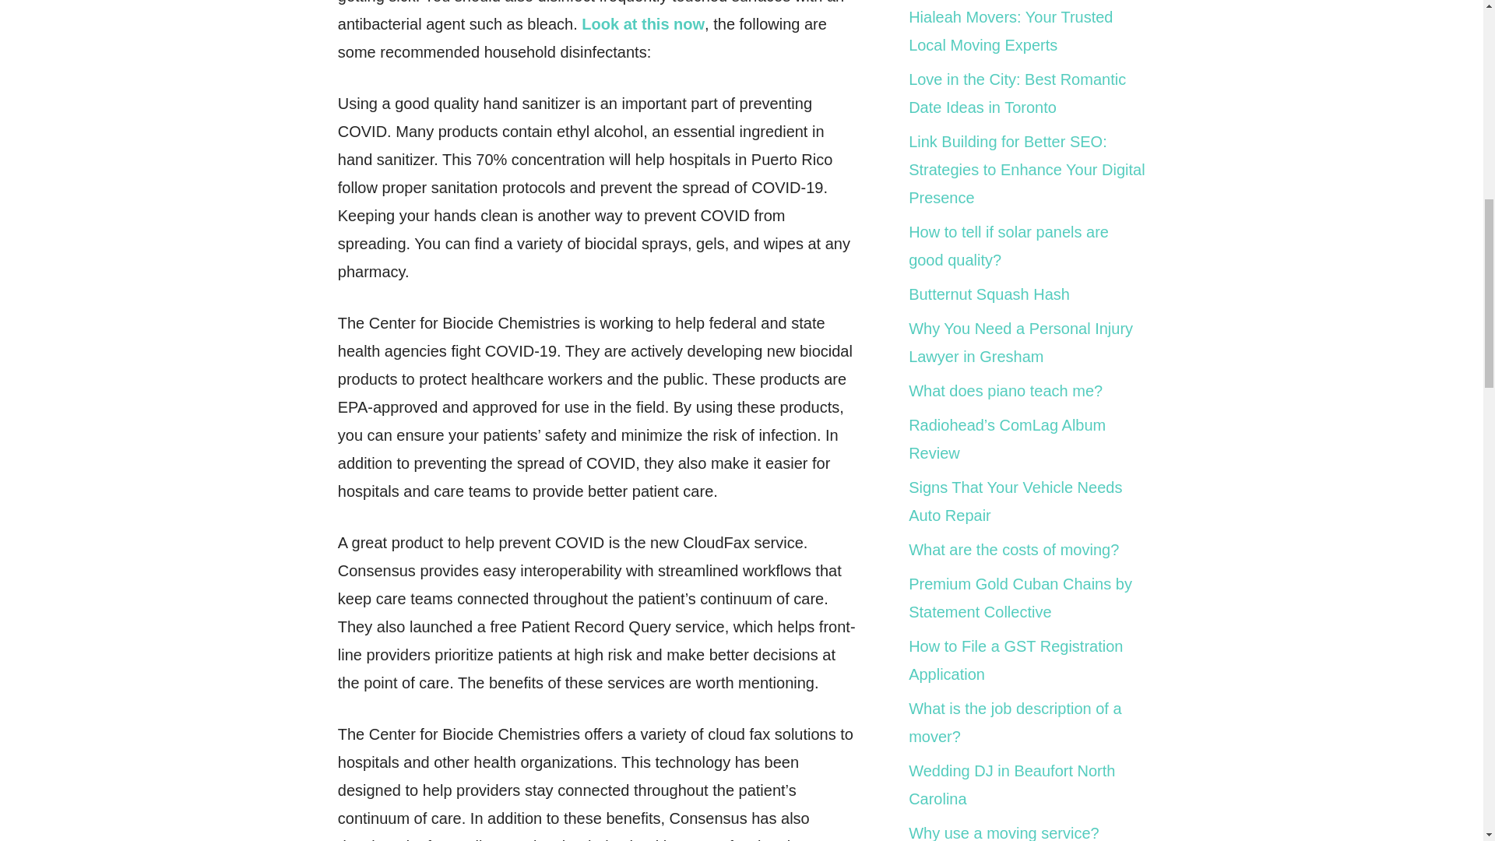  Describe the element at coordinates (989, 294) in the screenshot. I see `Butternut Squash Hash` at that location.